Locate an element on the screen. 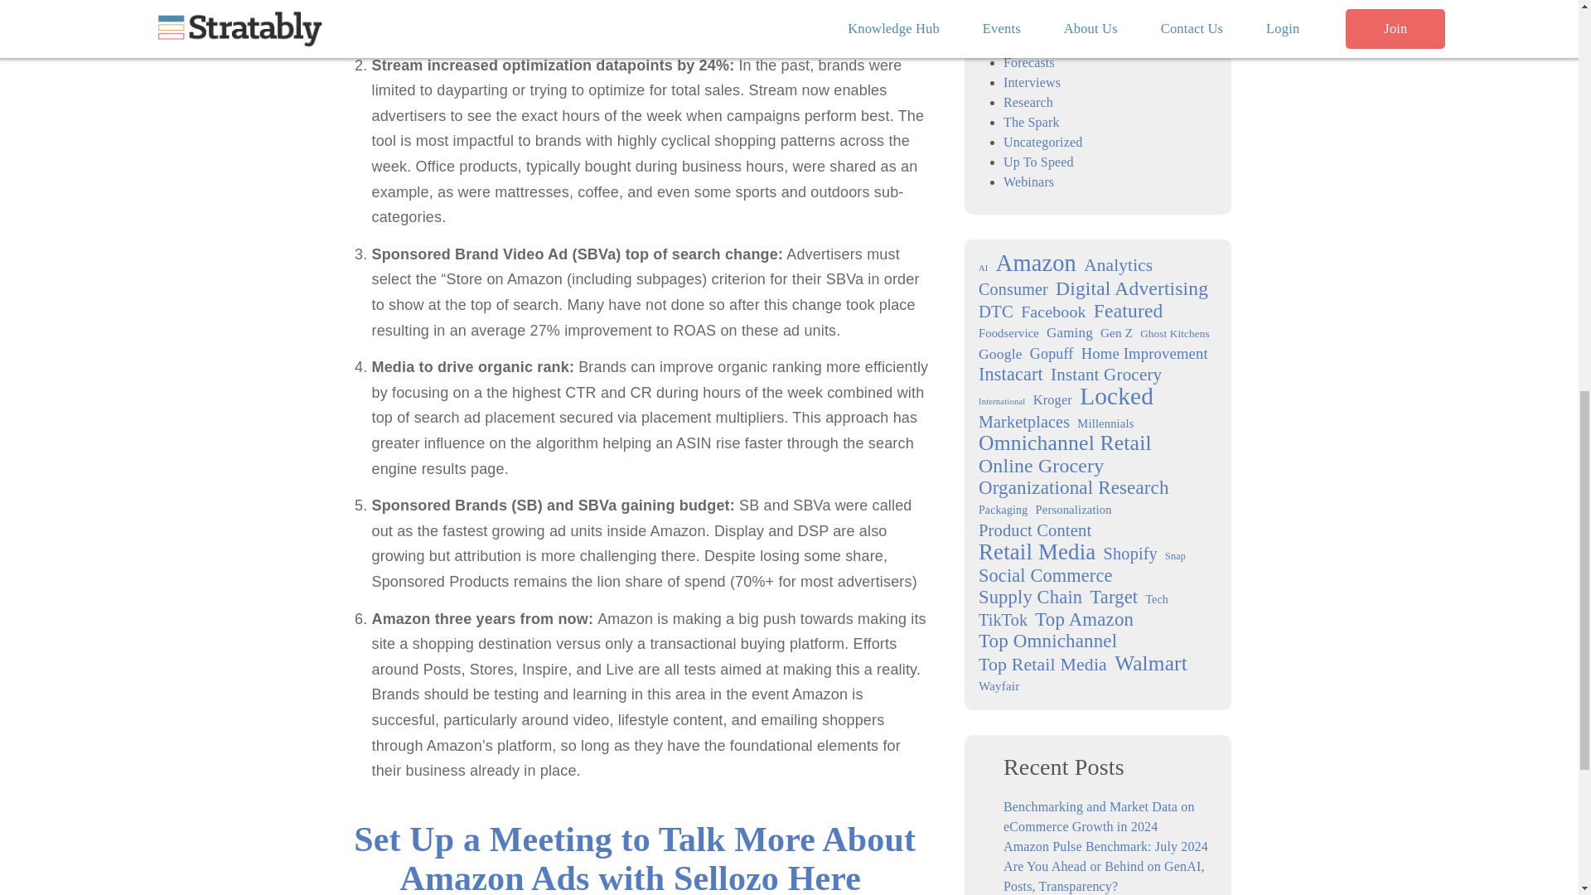  Analytics is located at coordinates (1117, 264).